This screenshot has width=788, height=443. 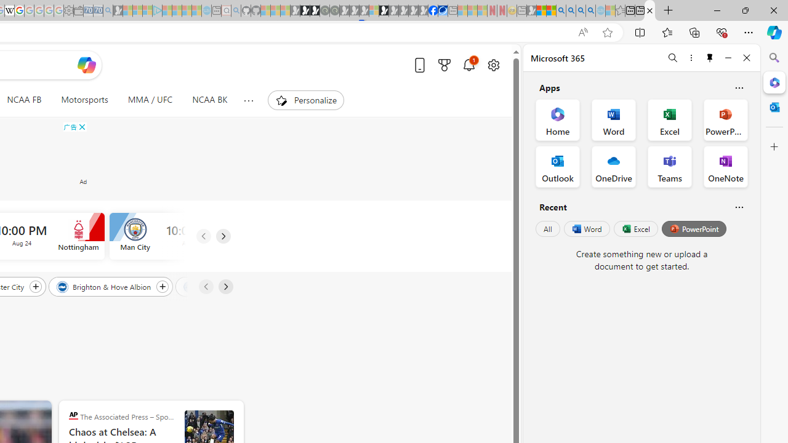 What do you see at coordinates (561, 11) in the screenshot?
I see `Bing AI - Search` at bounding box center [561, 11].